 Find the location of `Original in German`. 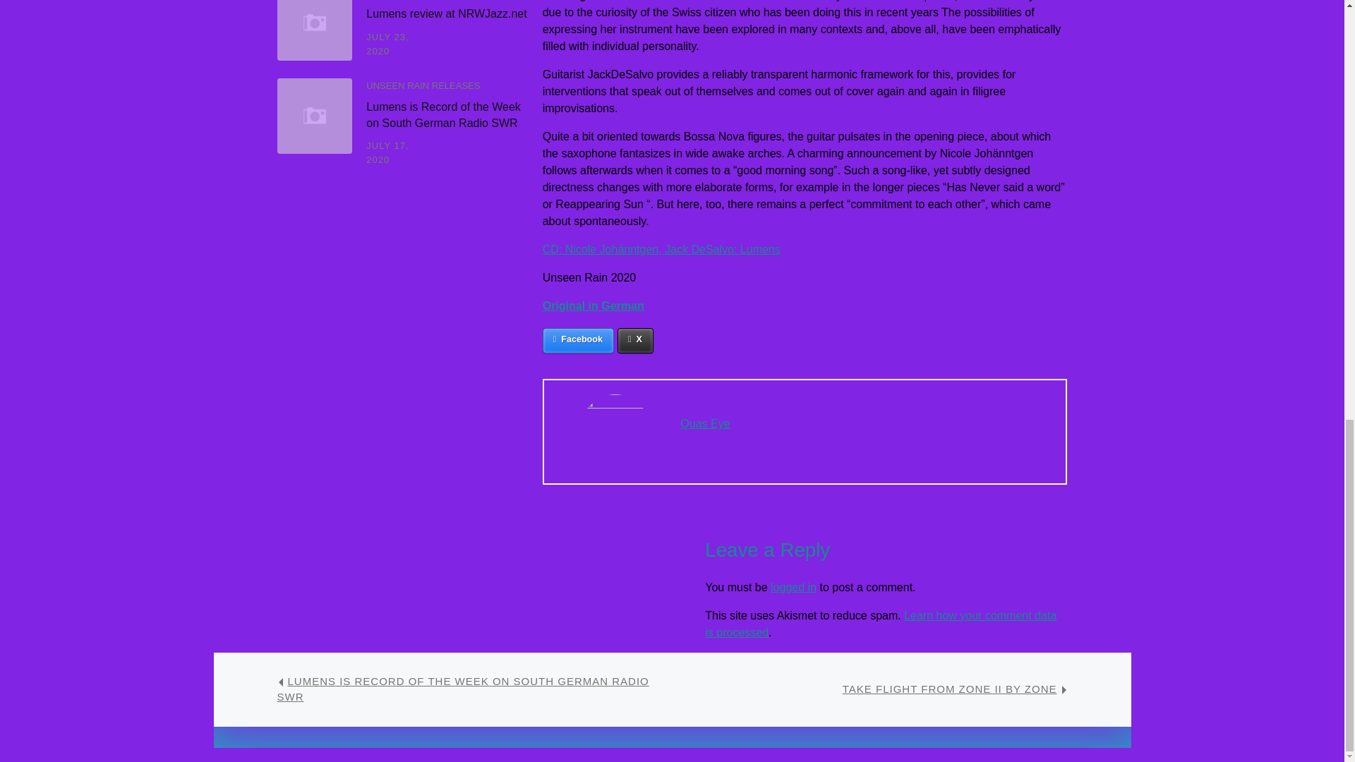

Original in German is located at coordinates (594, 306).